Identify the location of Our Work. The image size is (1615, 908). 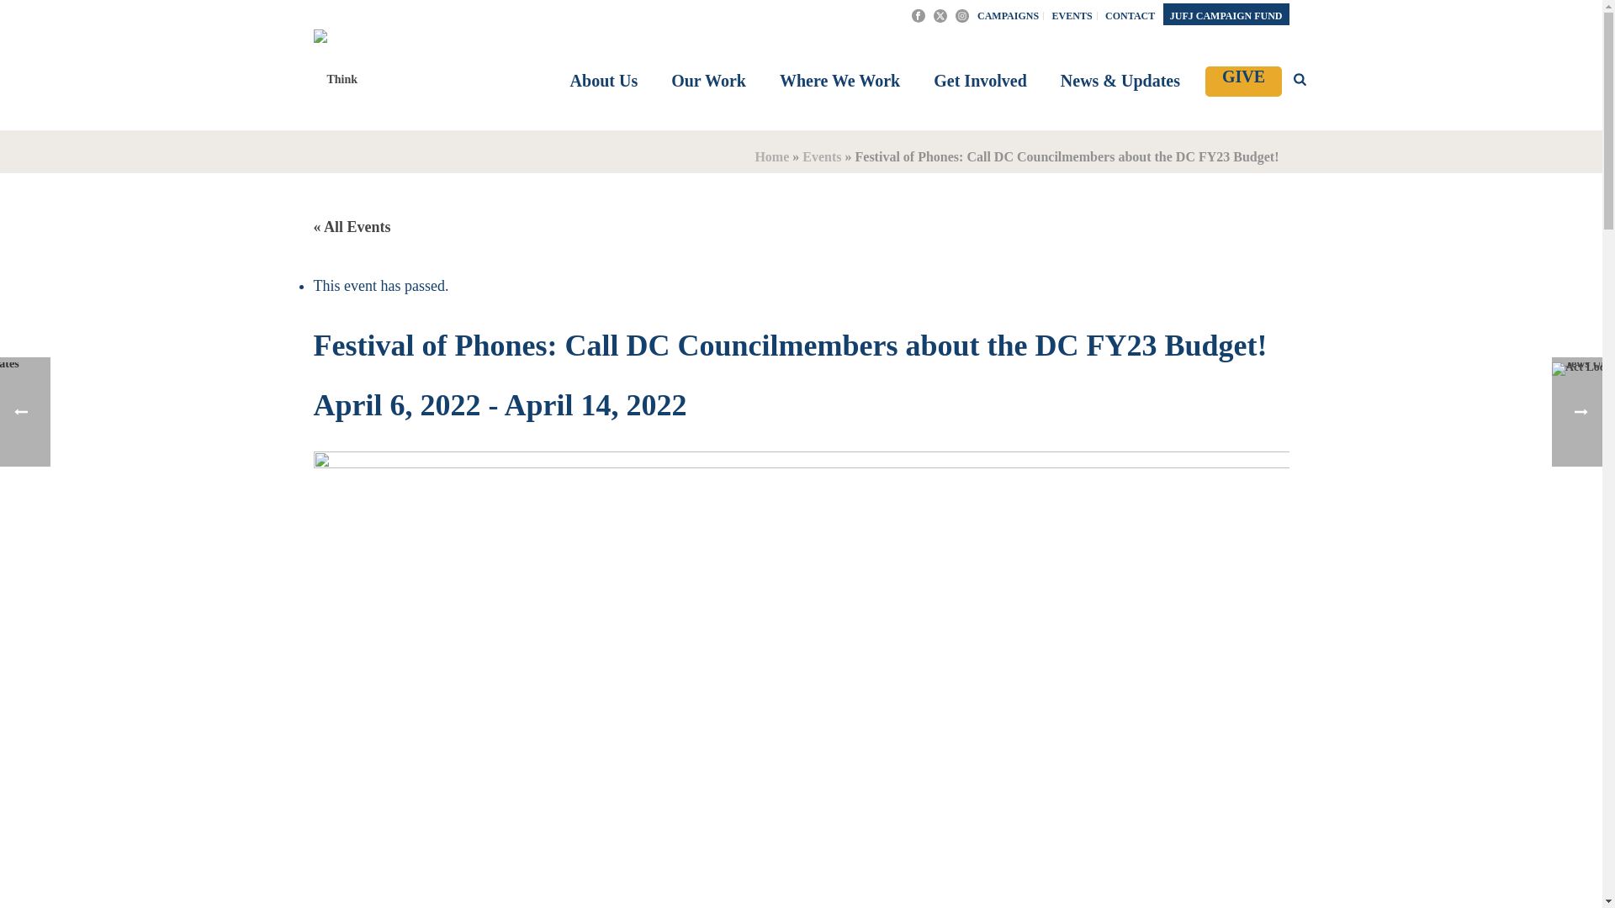
(708, 82).